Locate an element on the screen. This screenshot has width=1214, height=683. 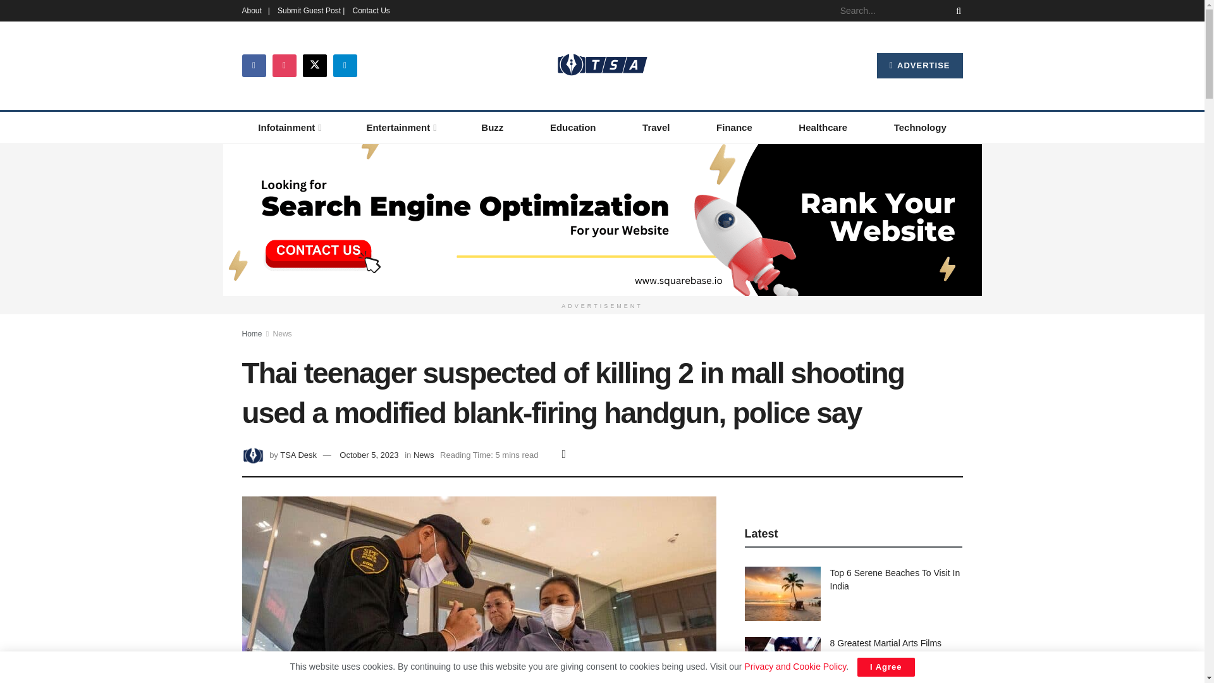
Infotainment is located at coordinates (288, 128).